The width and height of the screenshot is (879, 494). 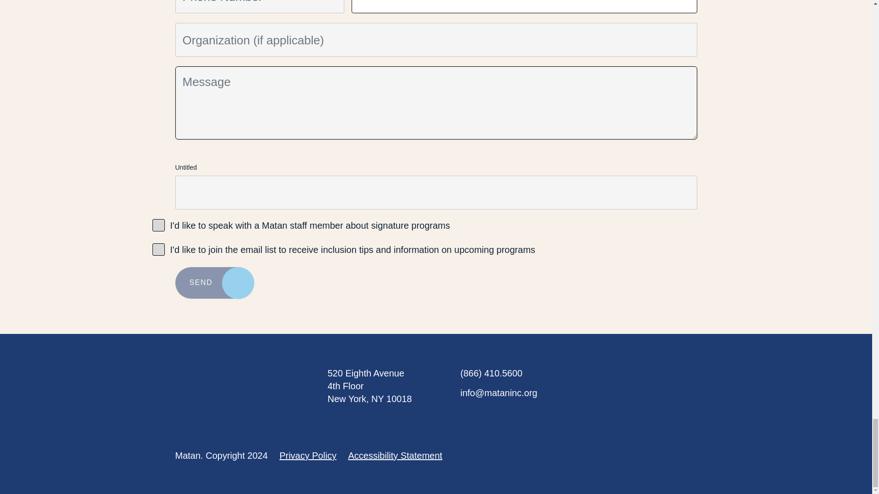 I want to click on Privacy Policy, so click(x=308, y=455).